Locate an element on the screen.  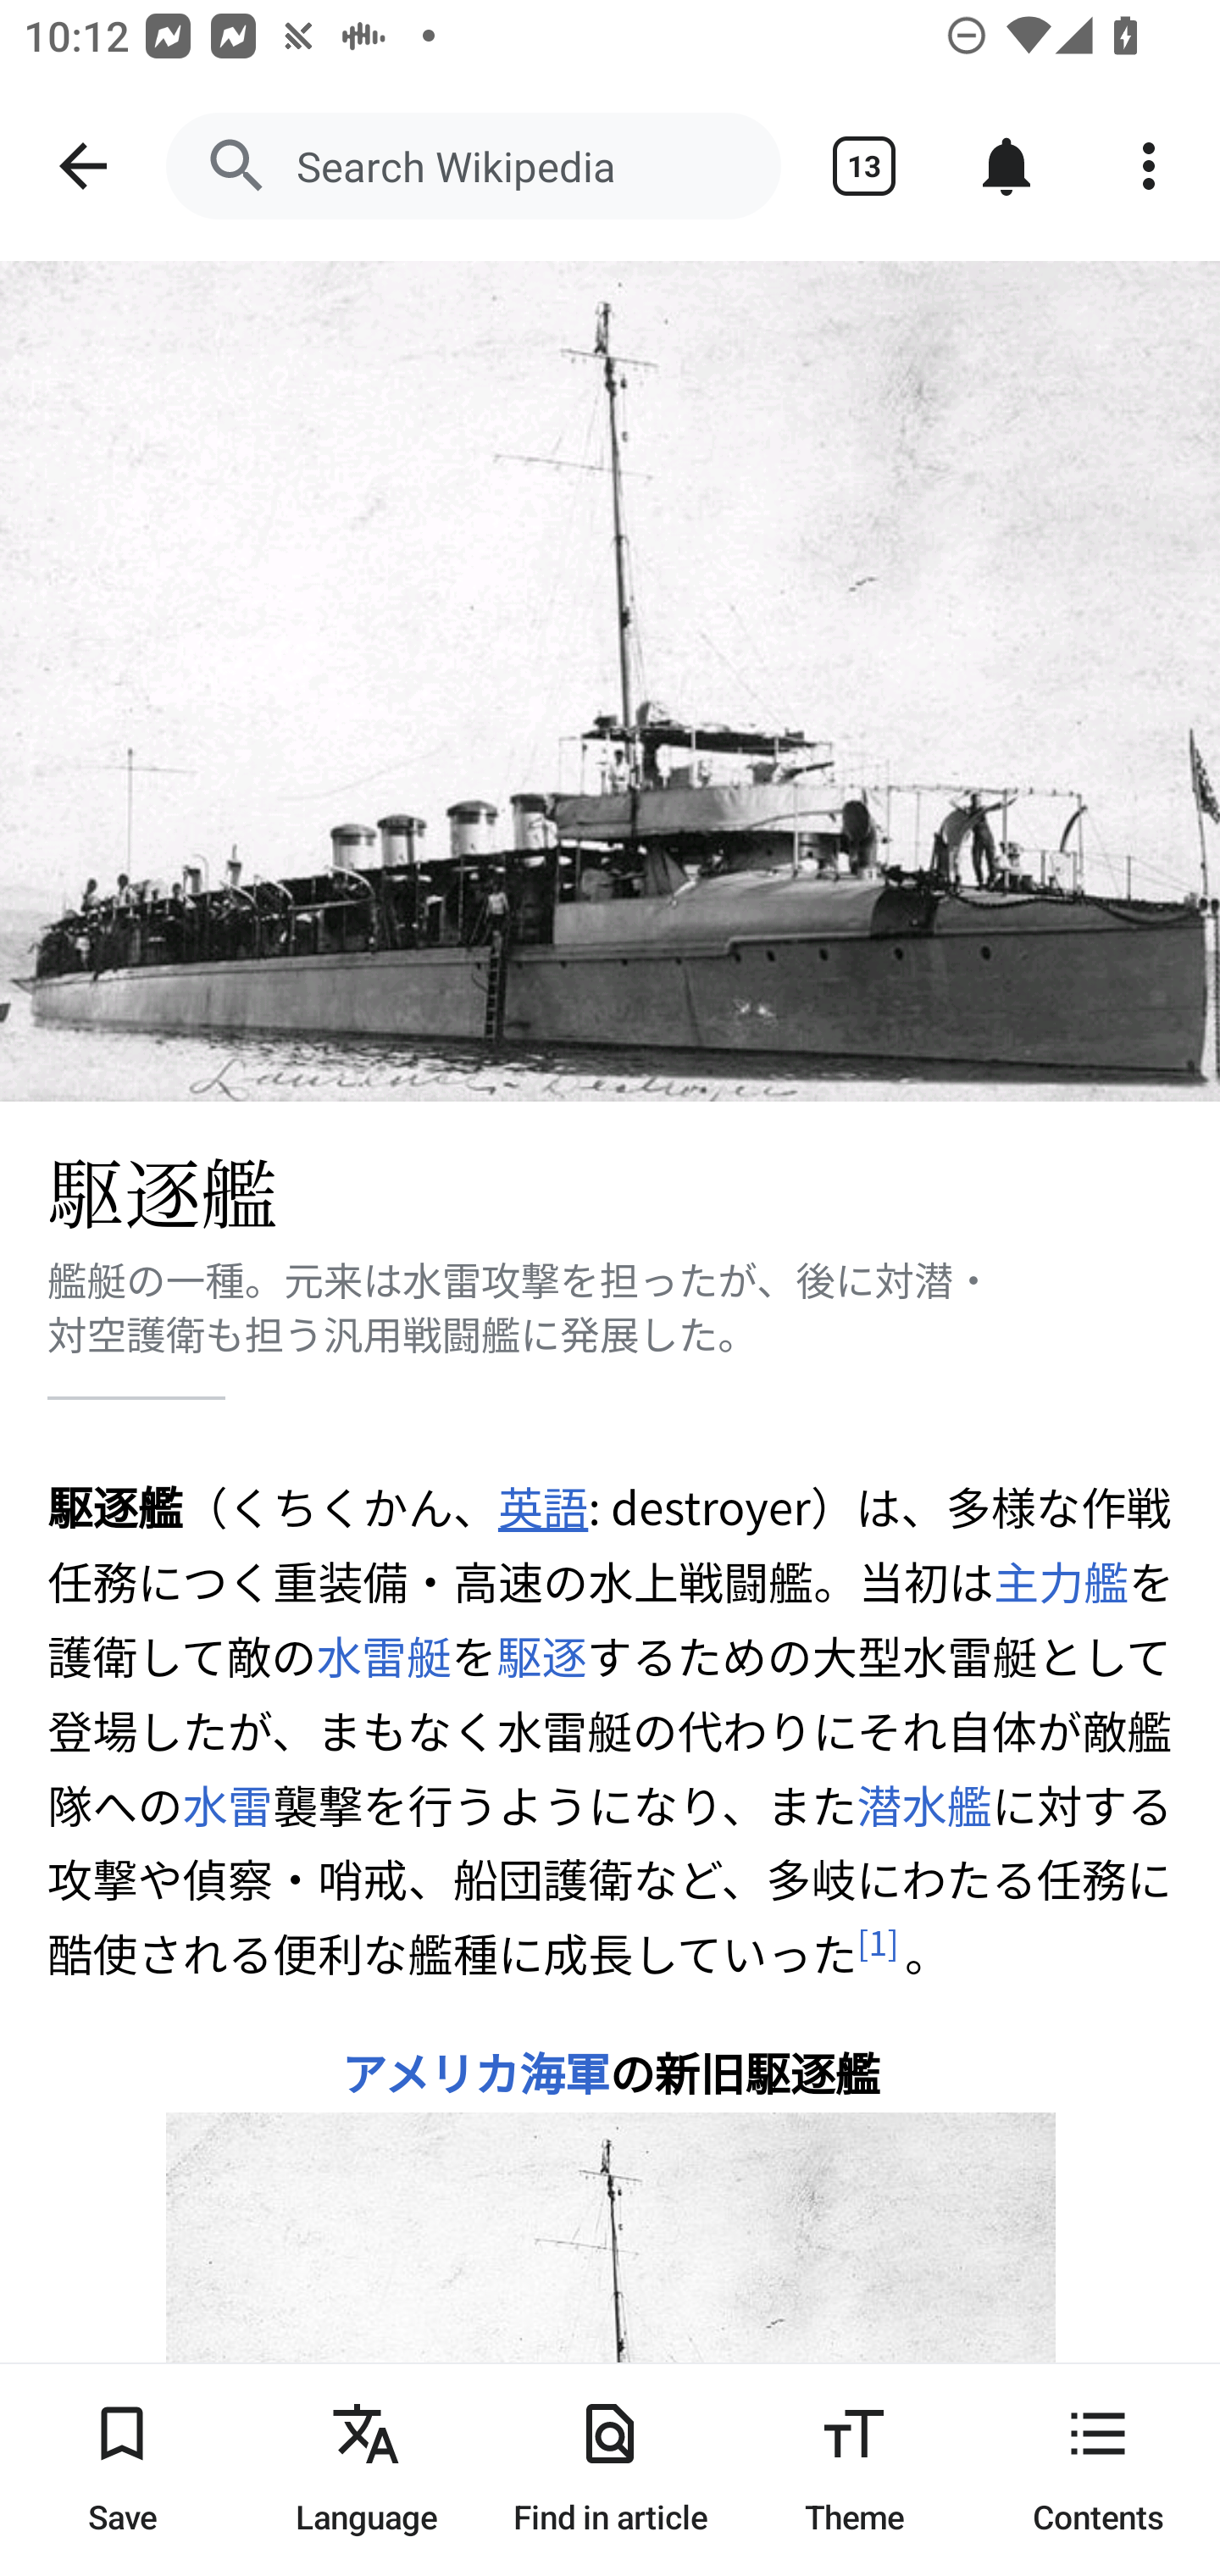
Image: 駆逐艦 is located at coordinates (610, 681).